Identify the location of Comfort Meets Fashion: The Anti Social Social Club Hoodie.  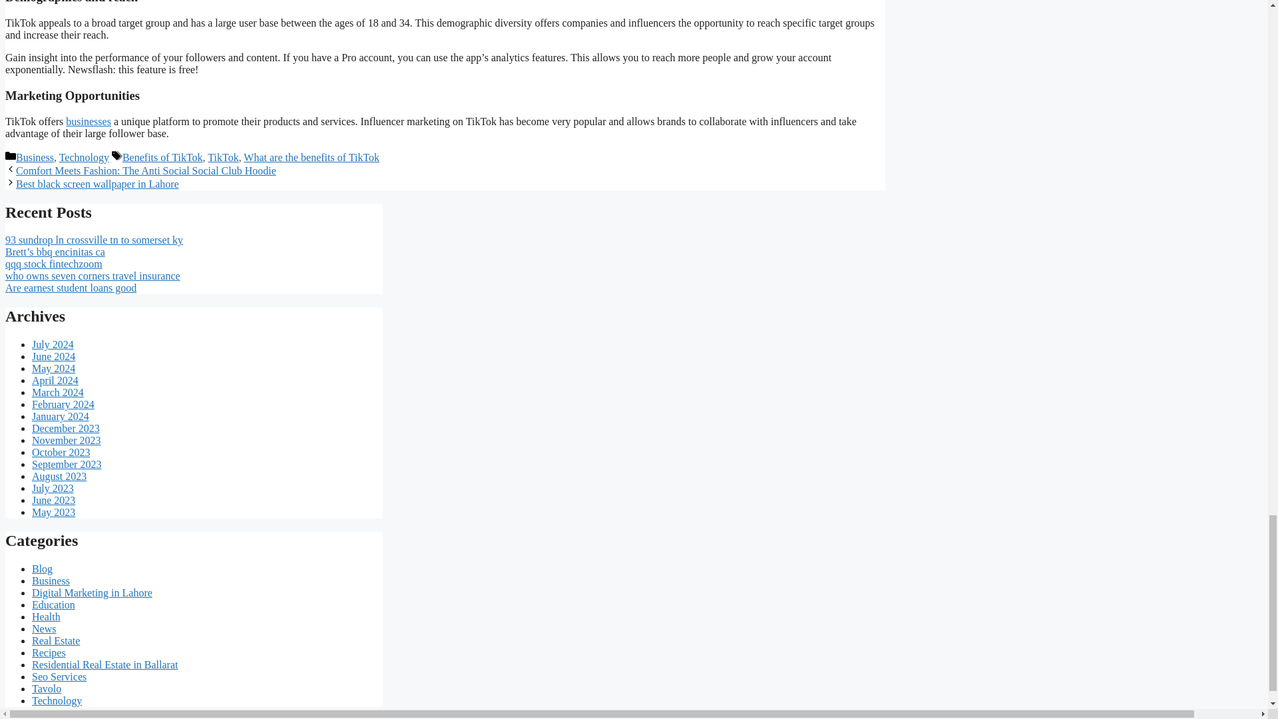
(145, 170).